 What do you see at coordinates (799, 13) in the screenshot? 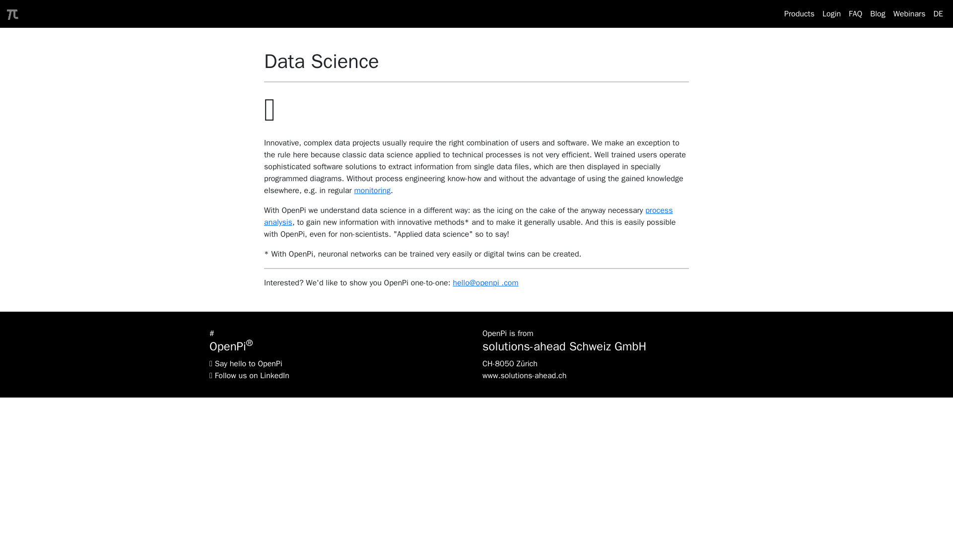
I see `Products` at bounding box center [799, 13].